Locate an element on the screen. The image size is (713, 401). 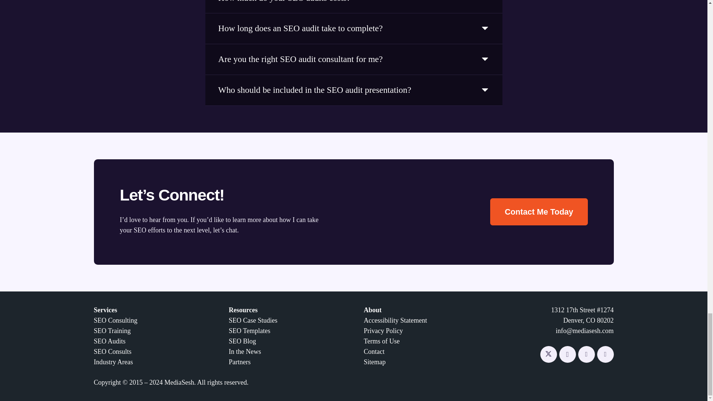
LinkedIn is located at coordinates (586, 354).